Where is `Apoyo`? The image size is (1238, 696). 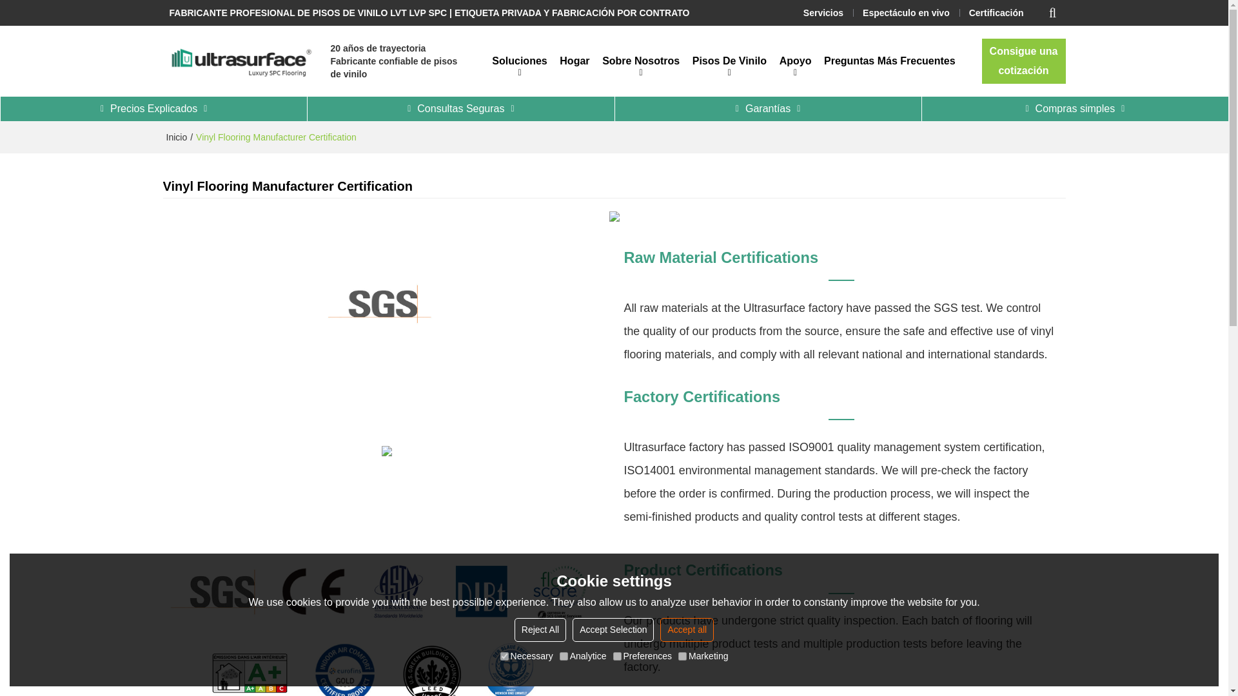
Apoyo is located at coordinates (794, 61).